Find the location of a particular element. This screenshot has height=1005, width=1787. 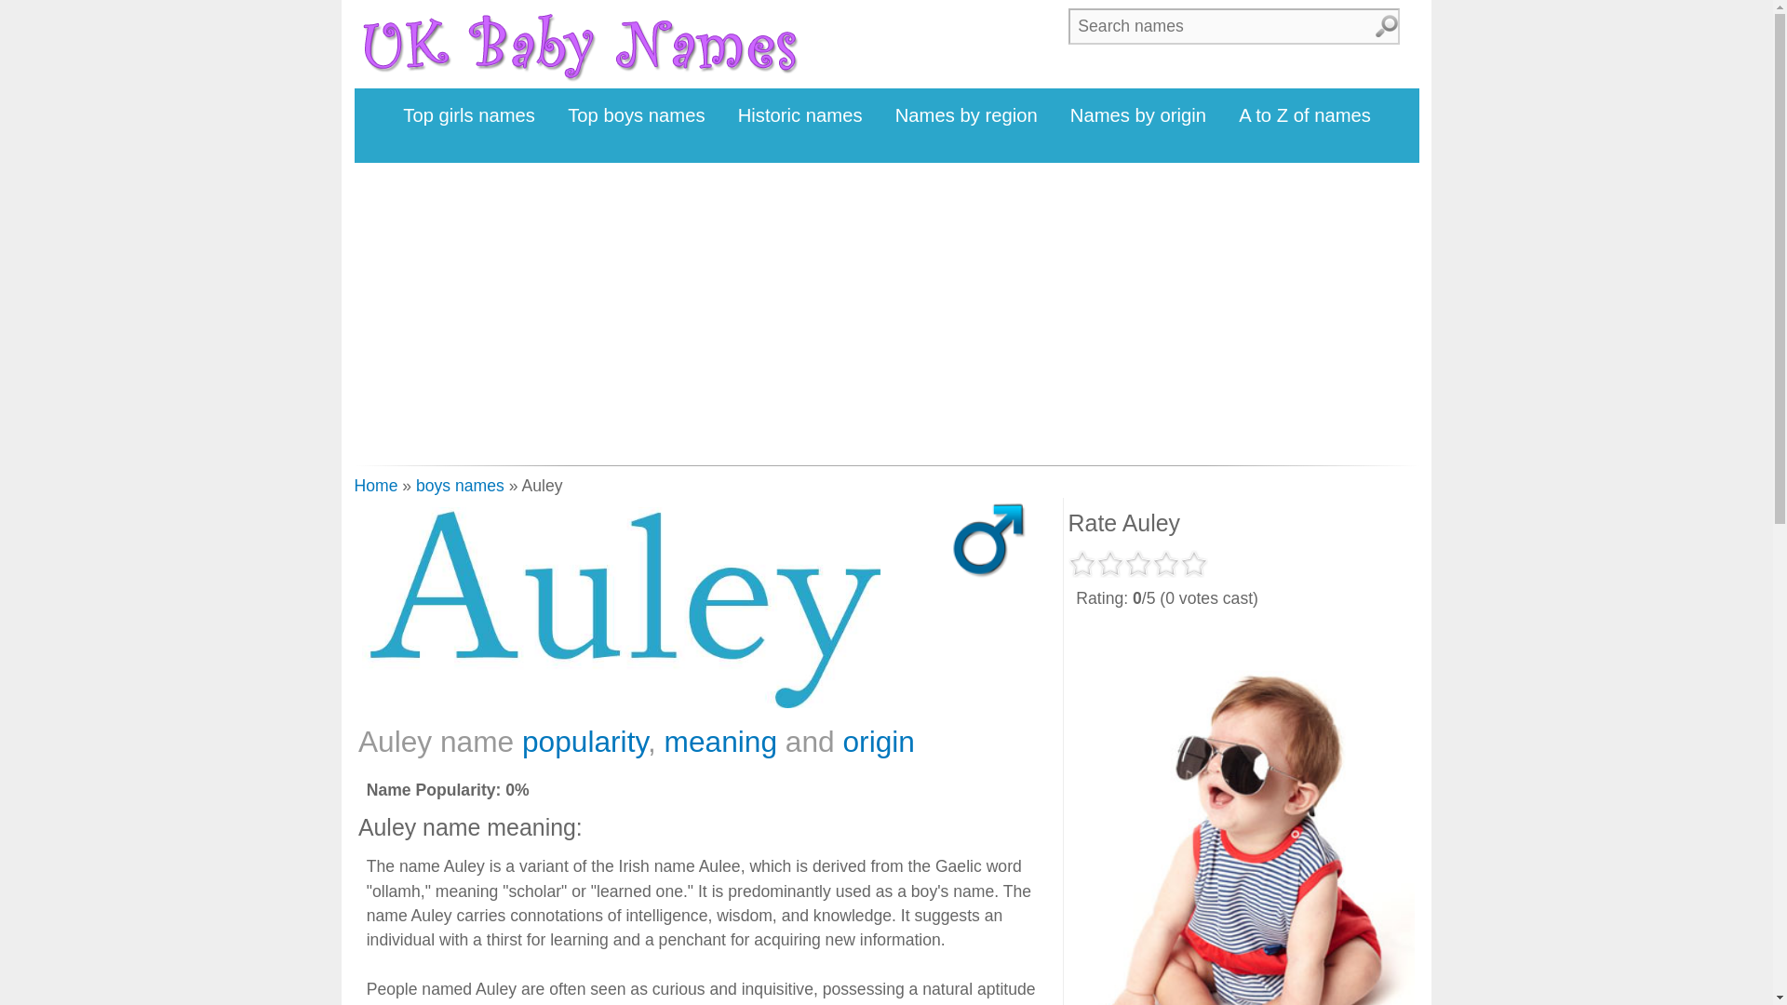

Top girls names is located at coordinates (469, 115).